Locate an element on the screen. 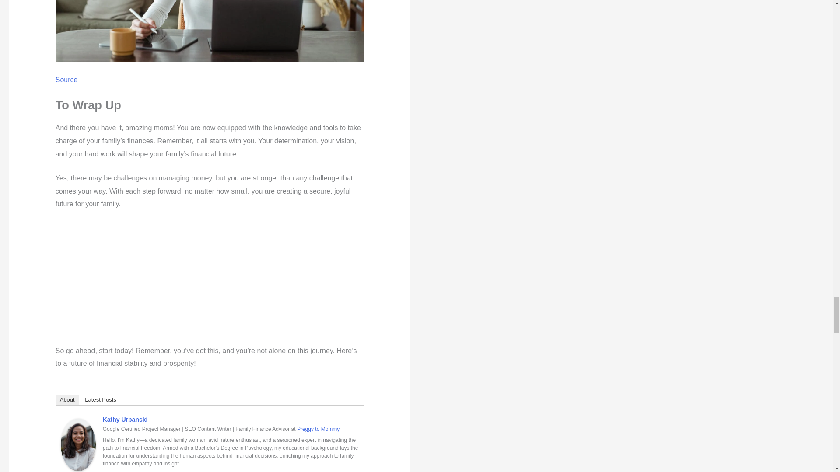 Image resolution: width=840 pixels, height=472 pixels. Source is located at coordinates (66, 80).